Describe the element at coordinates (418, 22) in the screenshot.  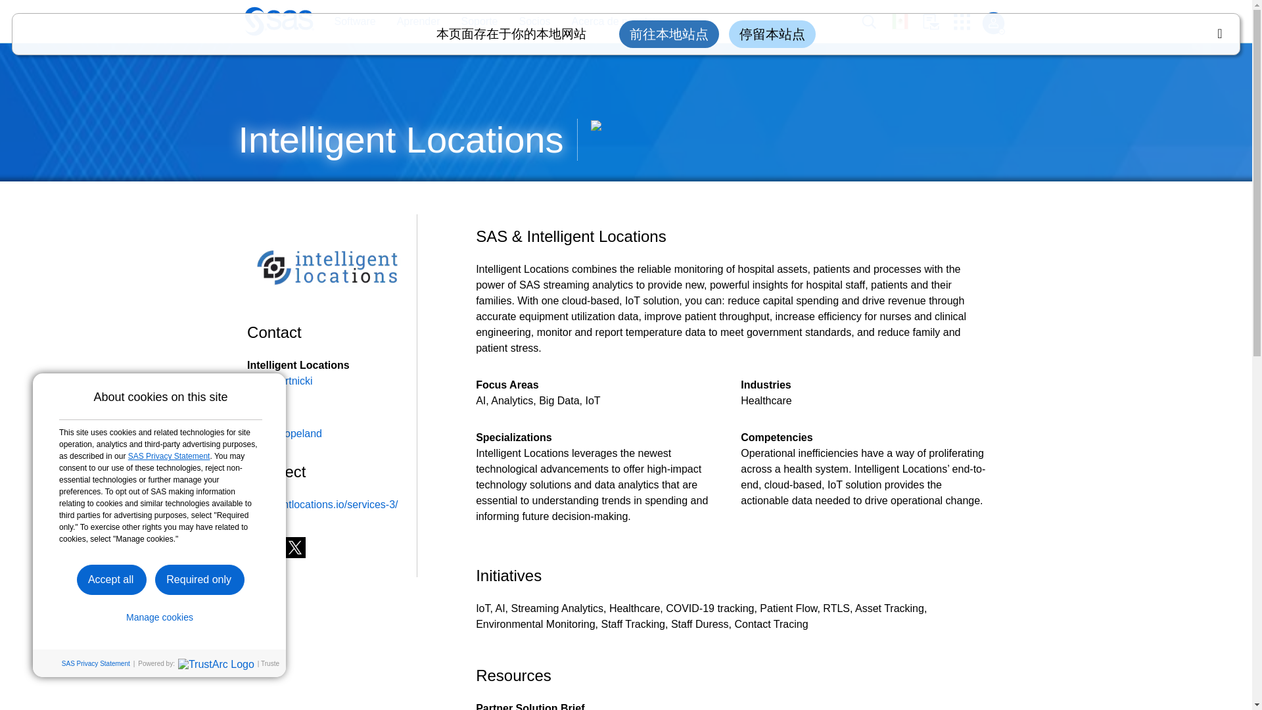
I see `Aprender` at that location.